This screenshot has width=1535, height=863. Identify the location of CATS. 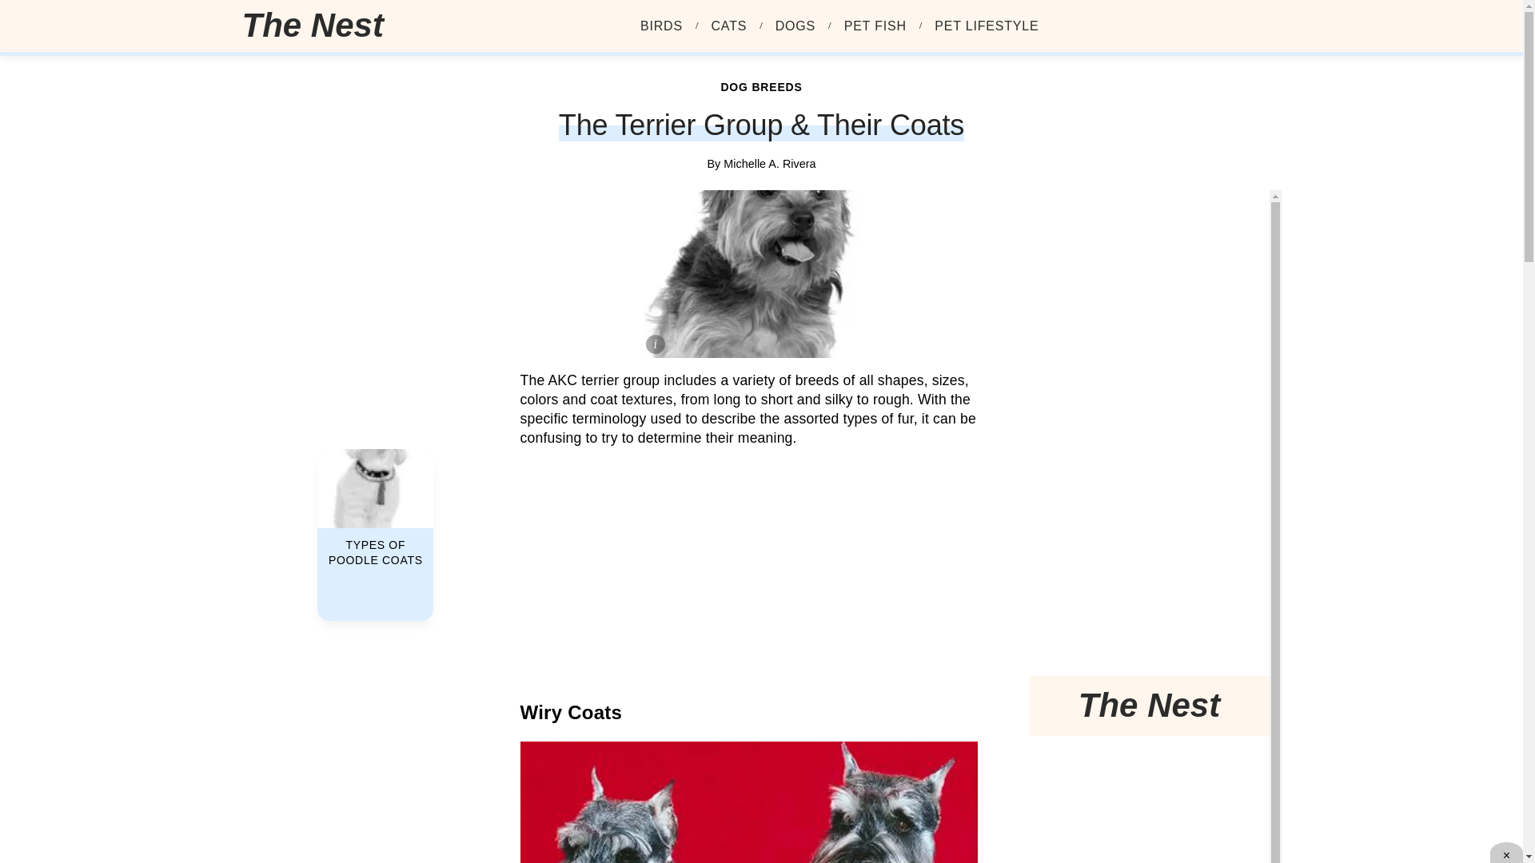
(729, 25).